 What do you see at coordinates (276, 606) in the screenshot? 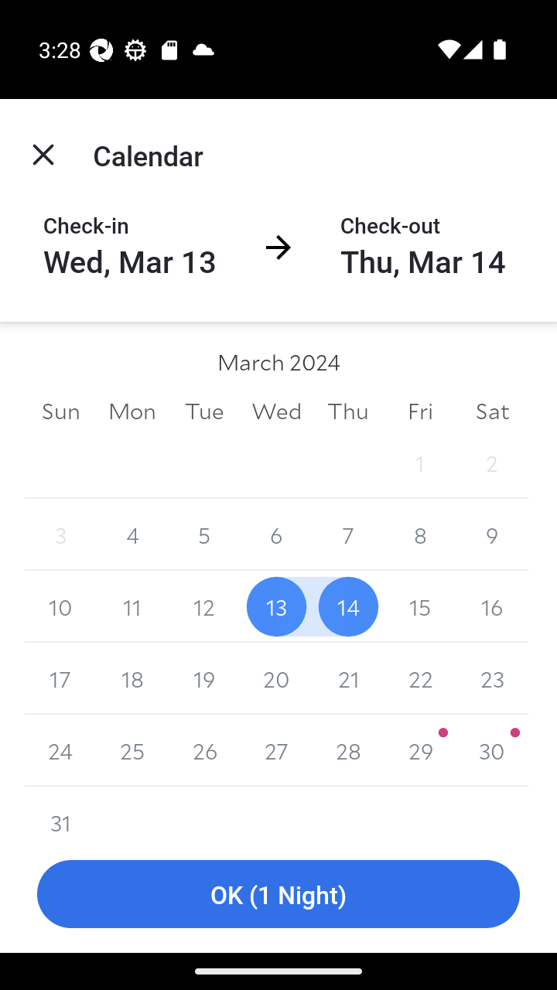
I see `13 13 March 2024` at bounding box center [276, 606].